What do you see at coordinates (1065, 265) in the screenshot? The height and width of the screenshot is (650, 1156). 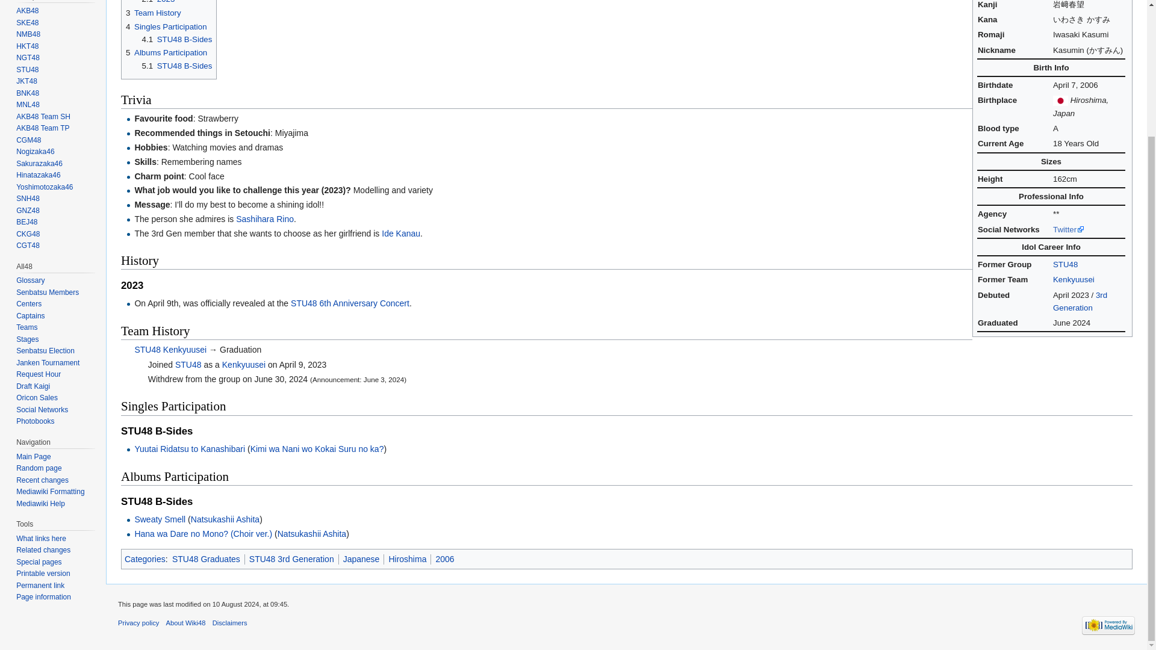 I see `STU48` at bounding box center [1065, 265].